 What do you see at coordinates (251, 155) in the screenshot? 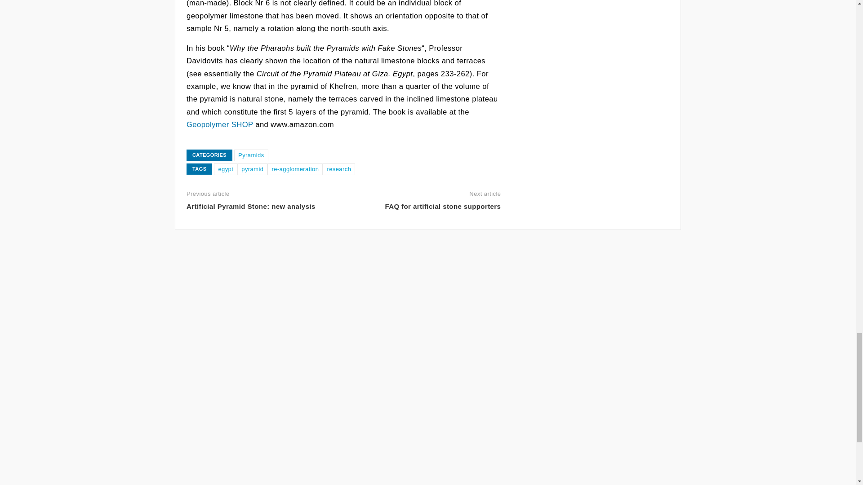
I see `Pyramids` at bounding box center [251, 155].